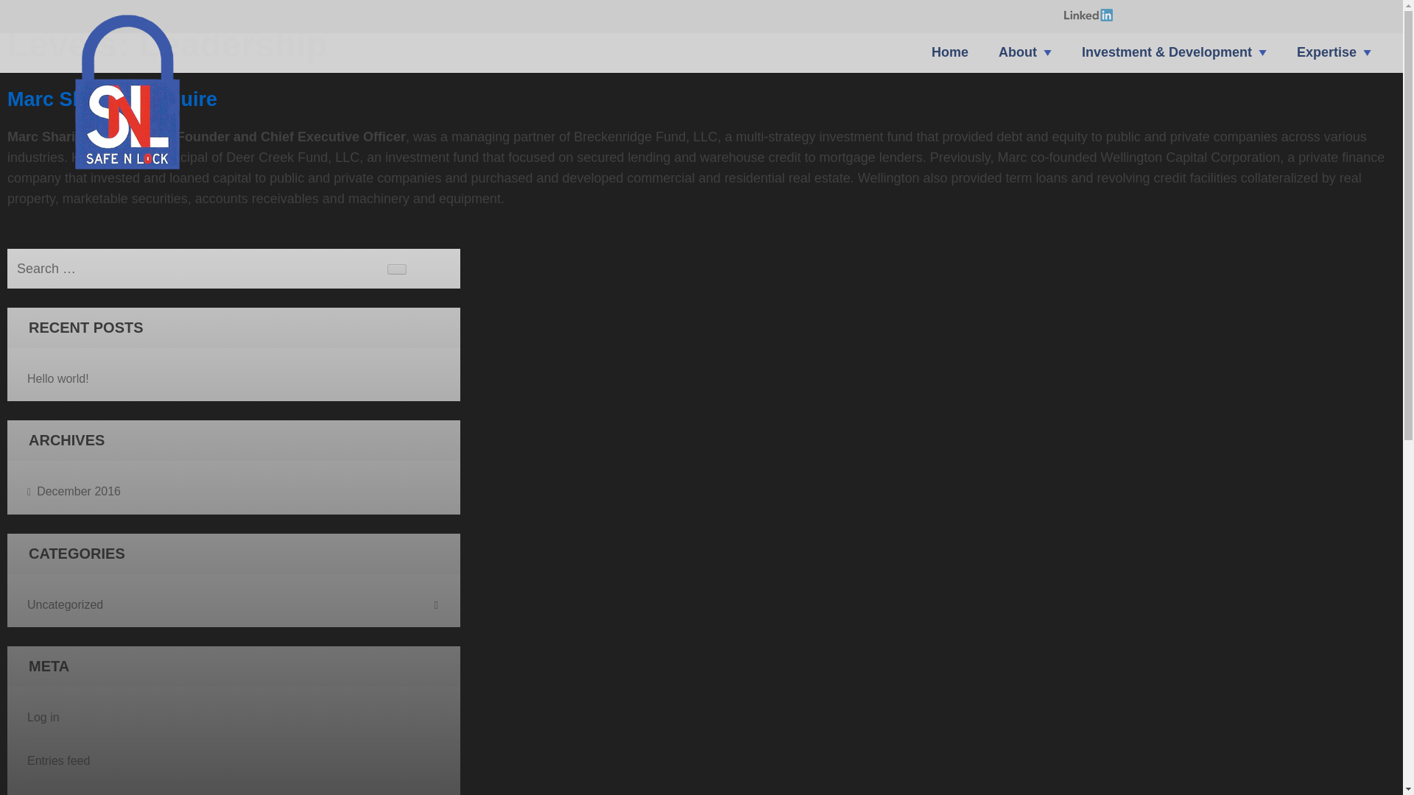 The height and width of the screenshot is (795, 1414). Describe the element at coordinates (233, 604) in the screenshot. I see `Uncategorized` at that location.